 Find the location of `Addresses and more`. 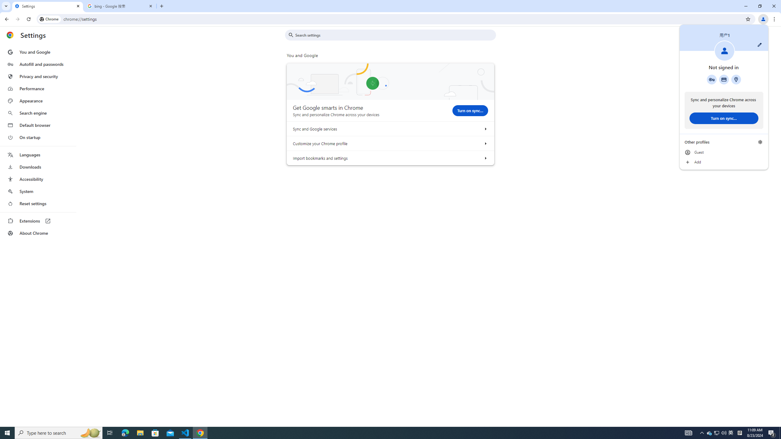

Addresses and more is located at coordinates (736, 79).